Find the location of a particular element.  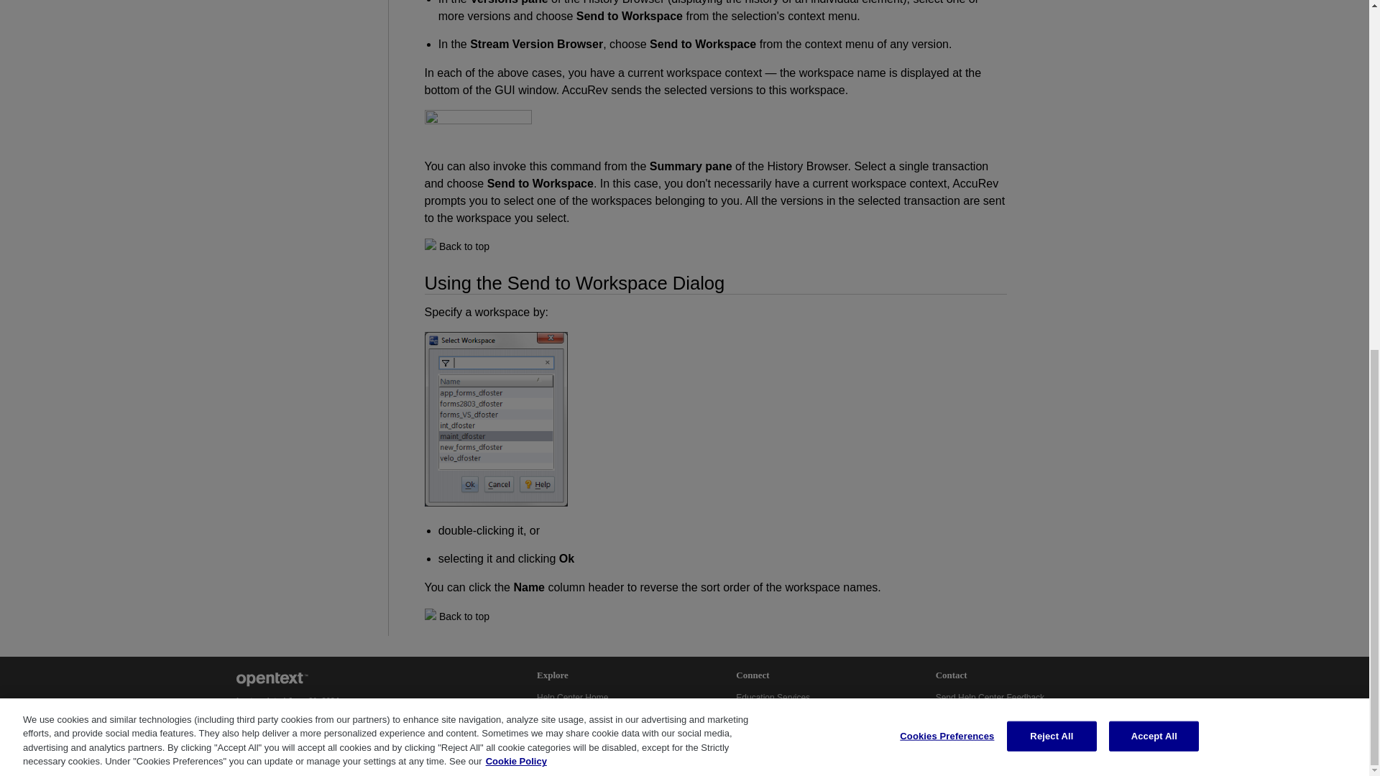

Back to top is located at coordinates (464, 246).